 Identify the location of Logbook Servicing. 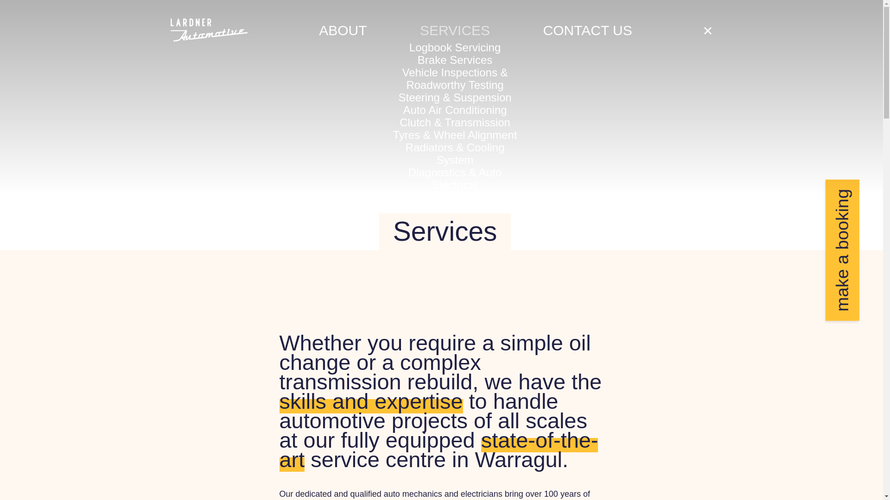
(455, 47).